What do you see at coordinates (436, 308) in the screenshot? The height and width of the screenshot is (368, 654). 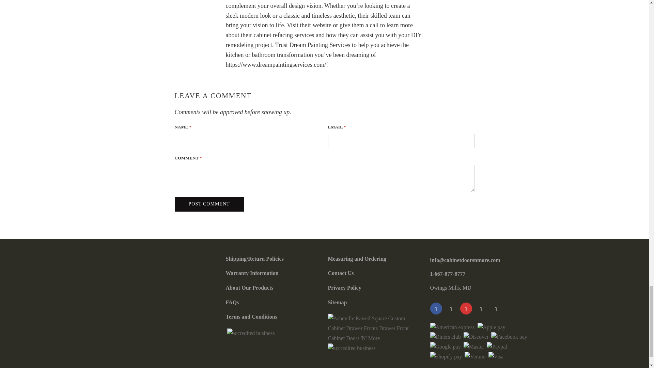 I see `Cabinet Doors 'N' More on Facebook` at bounding box center [436, 308].